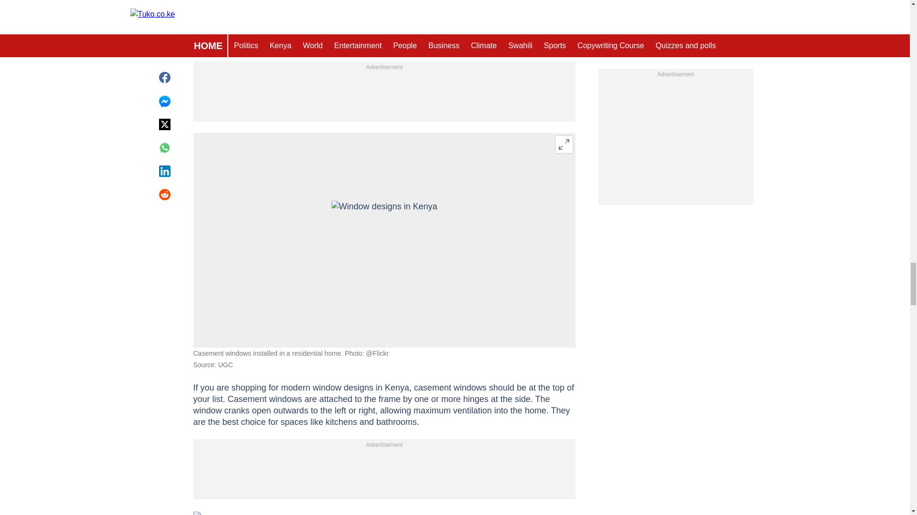  What do you see at coordinates (564, 144) in the screenshot?
I see `Expand image` at bounding box center [564, 144].